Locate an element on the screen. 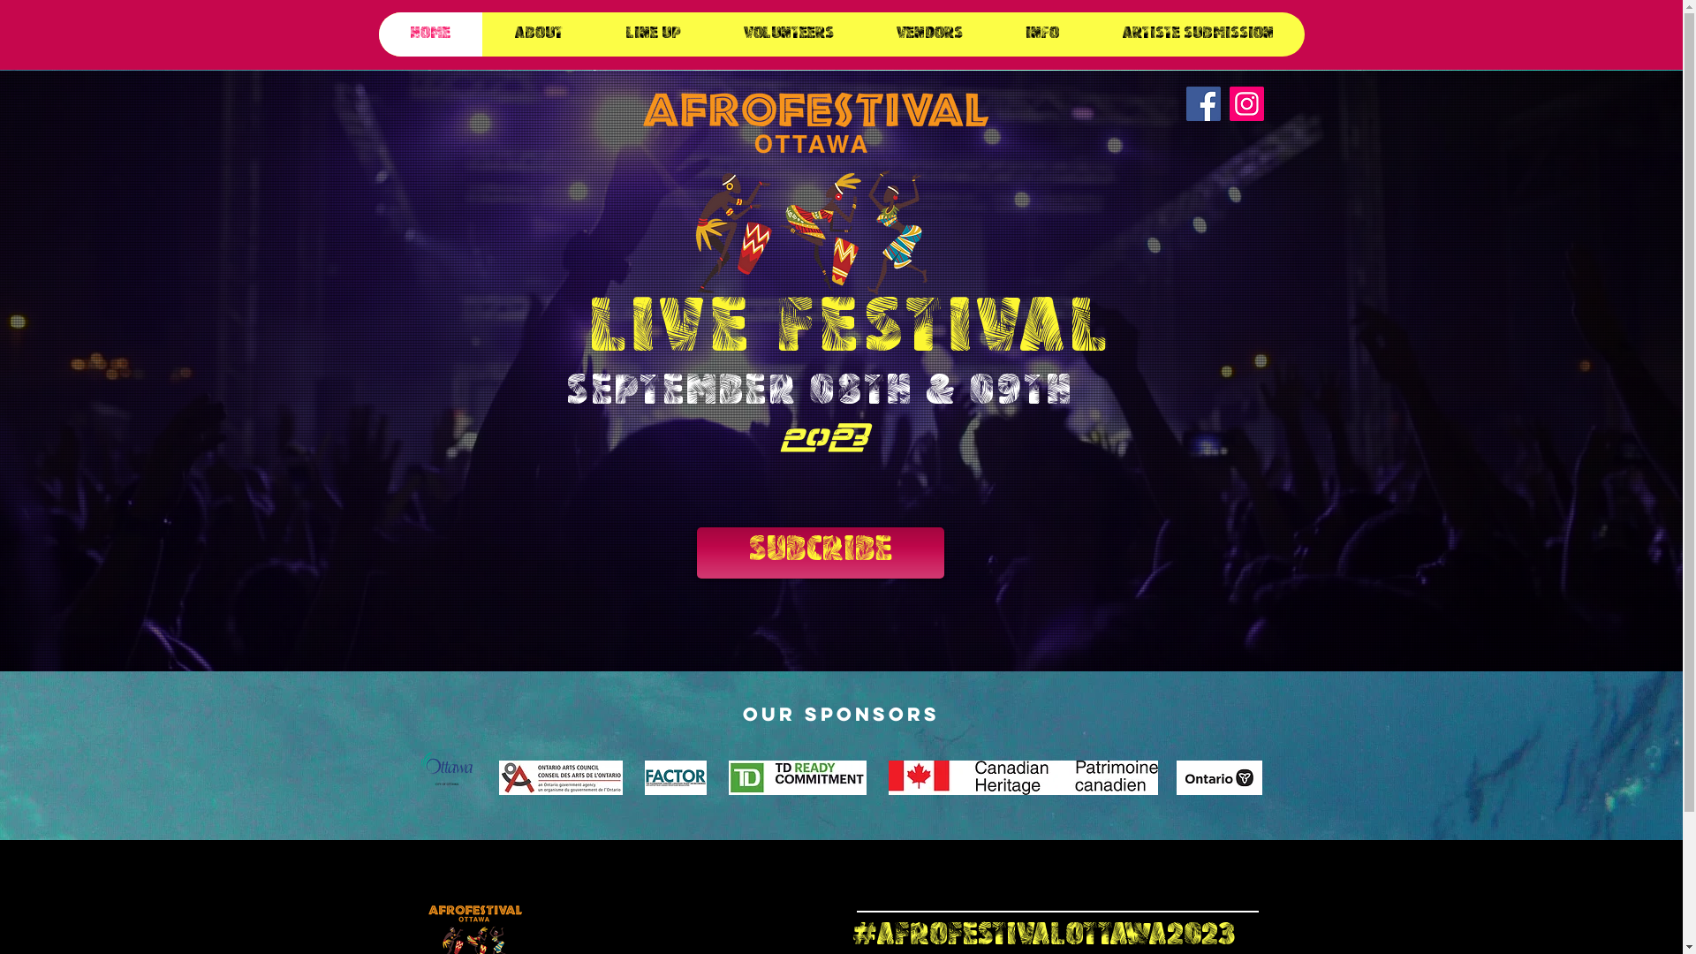 The height and width of the screenshot is (954, 1696). VENDORS is located at coordinates (928, 34).